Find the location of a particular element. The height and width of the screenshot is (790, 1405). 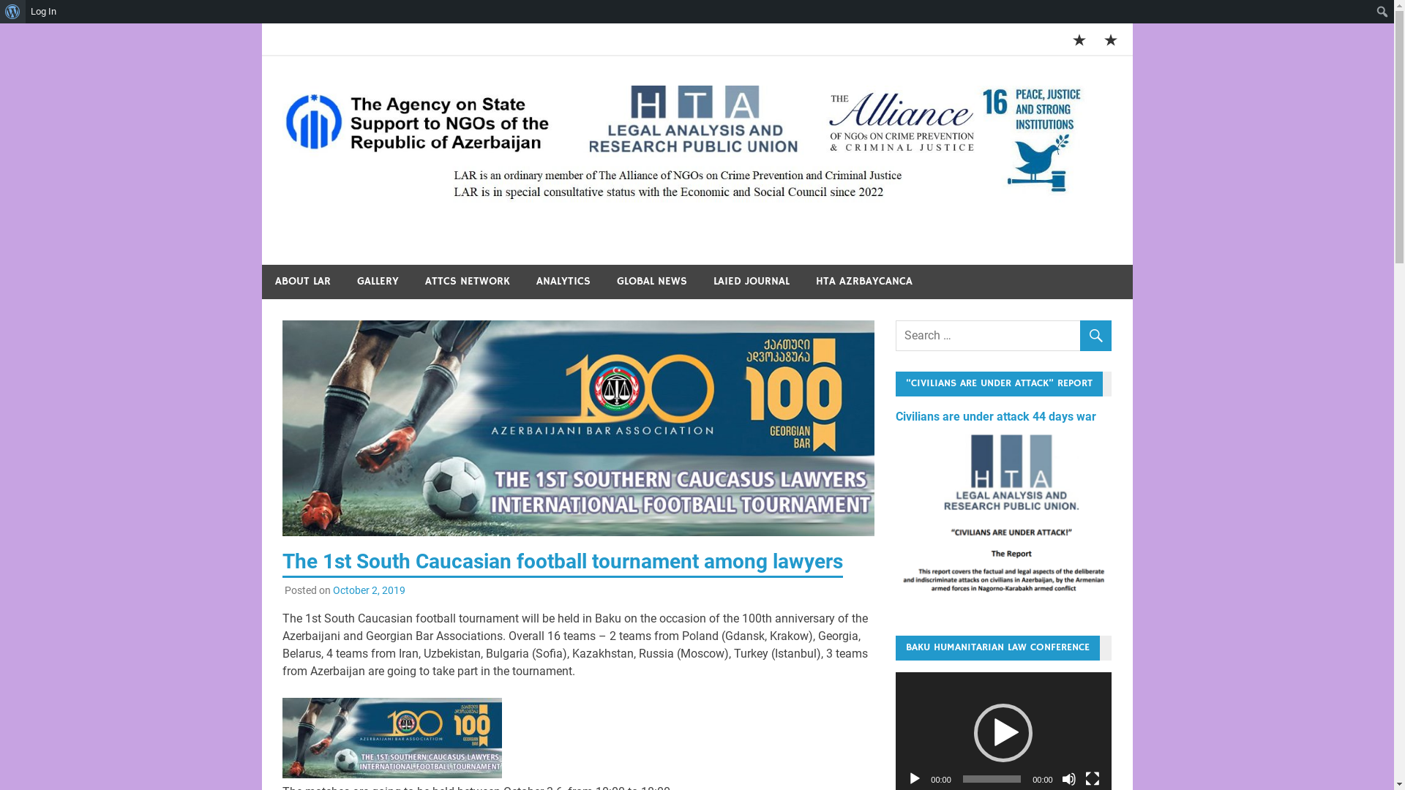

GALLERY is located at coordinates (378, 282).